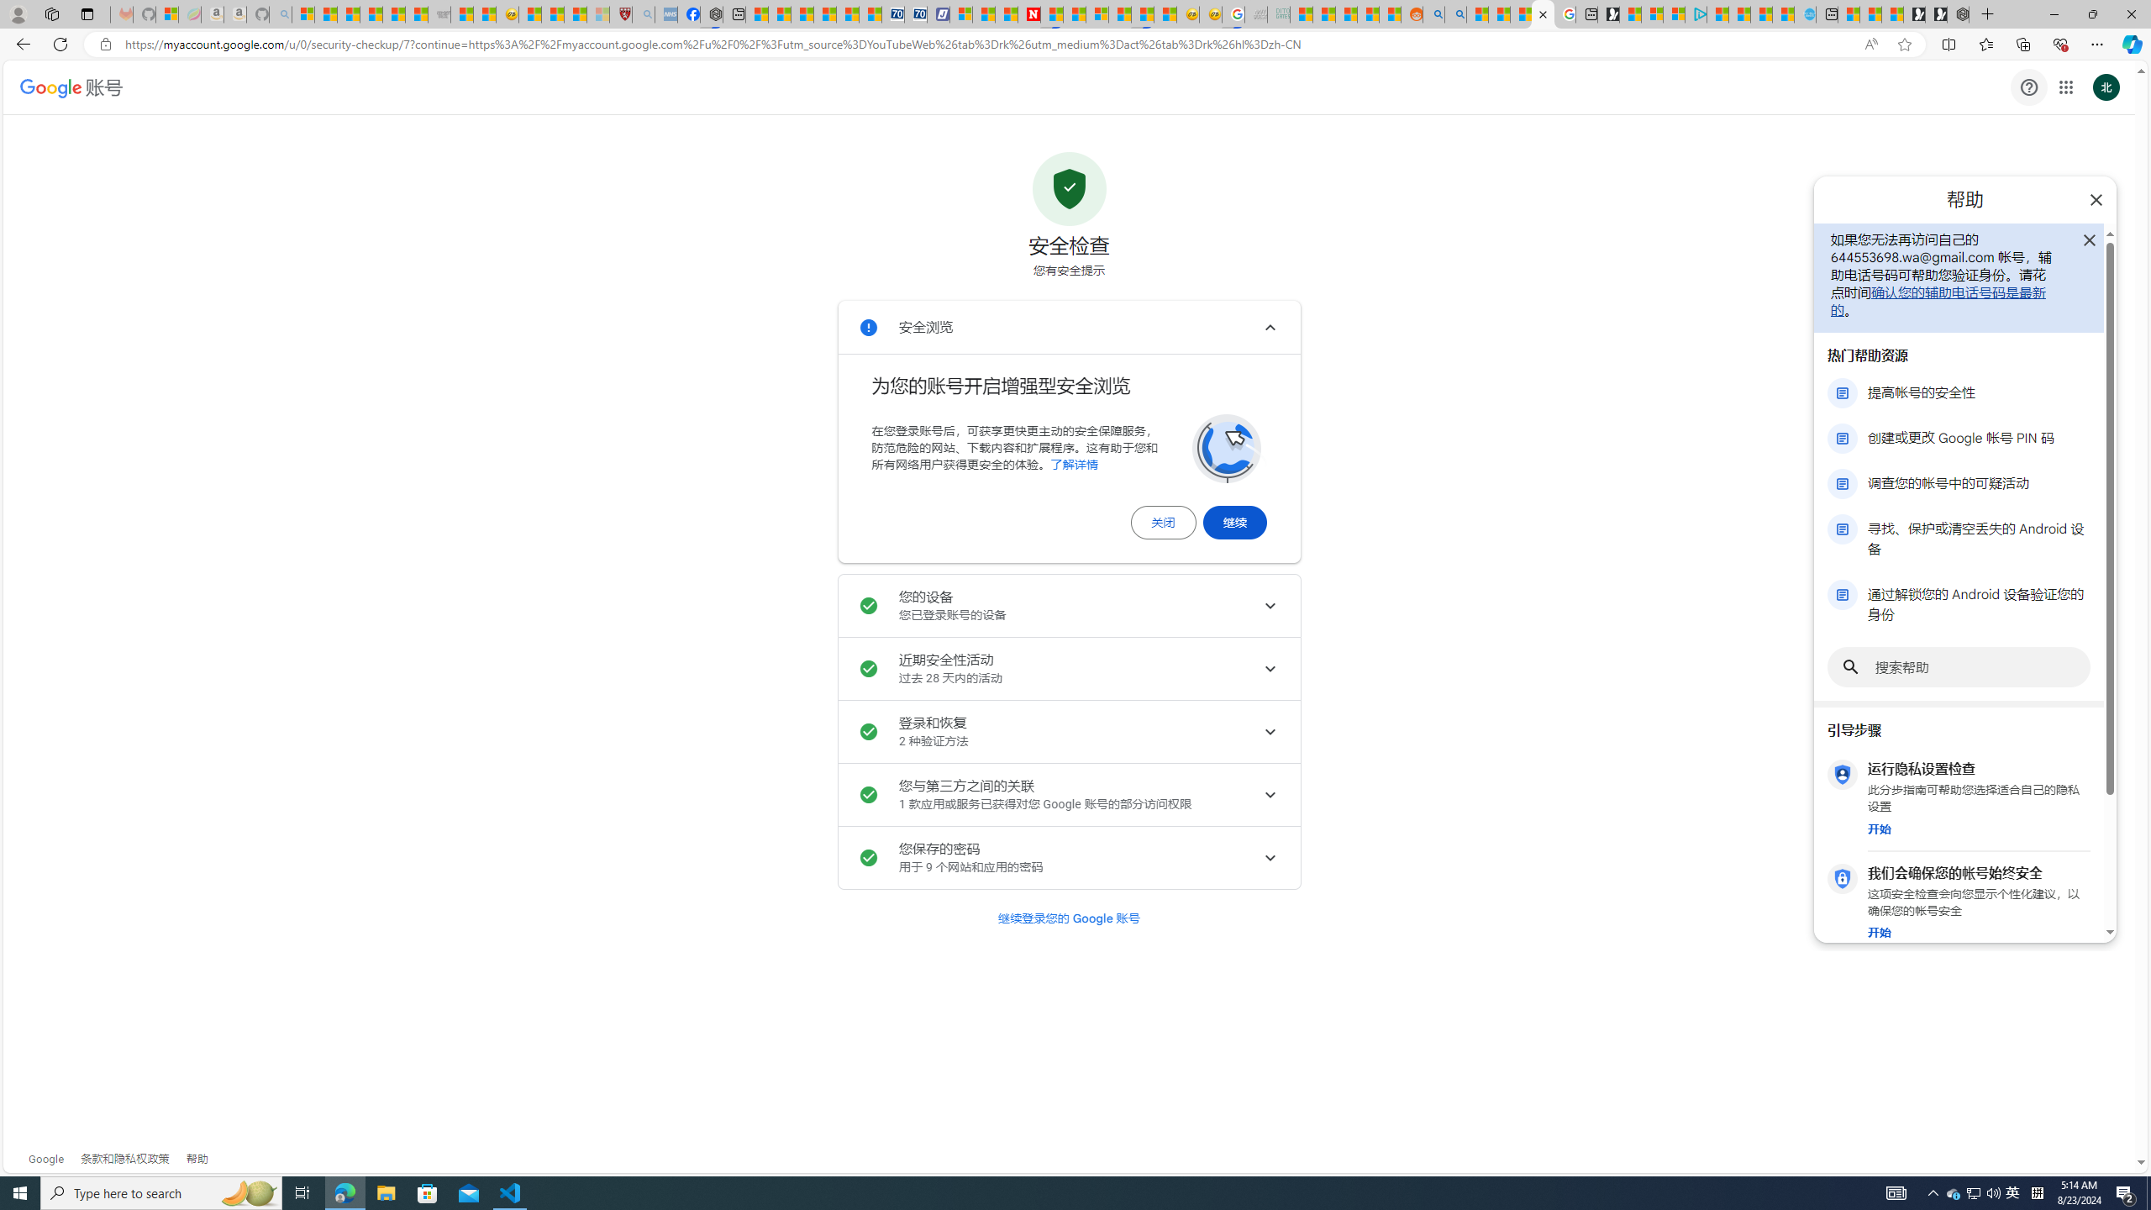 This screenshot has height=1210, width=2151. Describe the element at coordinates (620, 14) in the screenshot. I see `Robert H. Shmerling, MD - Harvard Health` at that location.